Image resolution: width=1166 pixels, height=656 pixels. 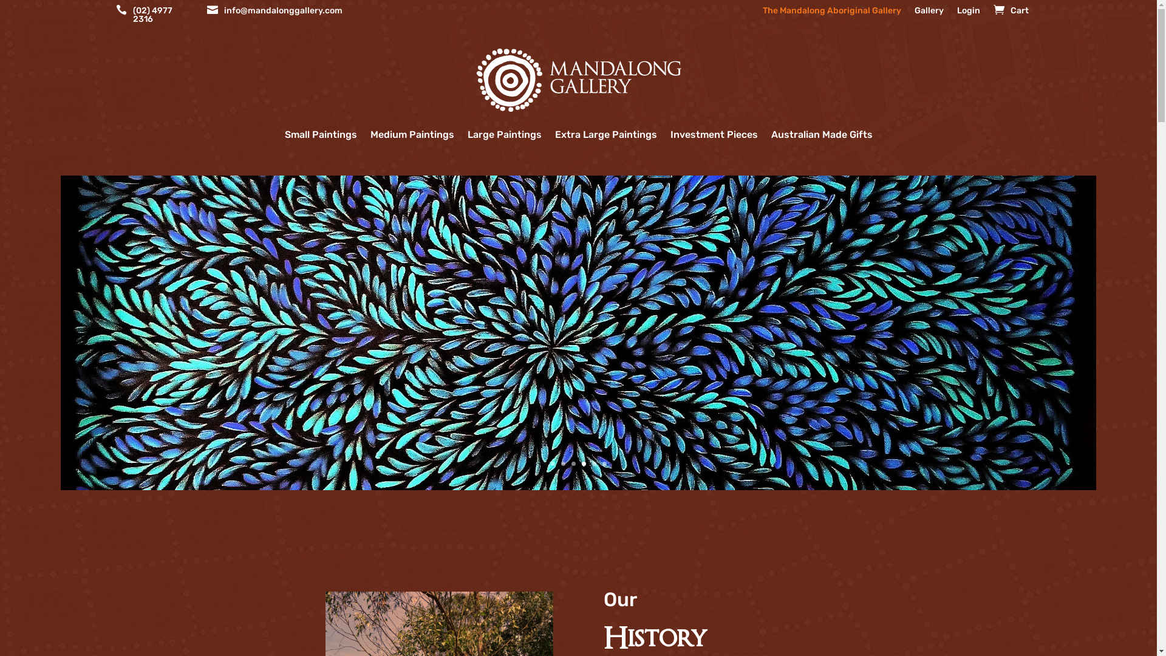 What do you see at coordinates (163, 18) in the screenshot?
I see `(02) 4977 2316` at bounding box center [163, 18].